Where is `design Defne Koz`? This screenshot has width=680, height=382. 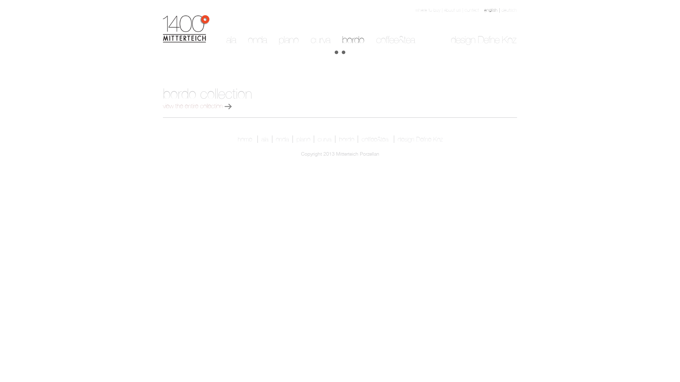
design Defne Koz is located at coordinates (483, 40).